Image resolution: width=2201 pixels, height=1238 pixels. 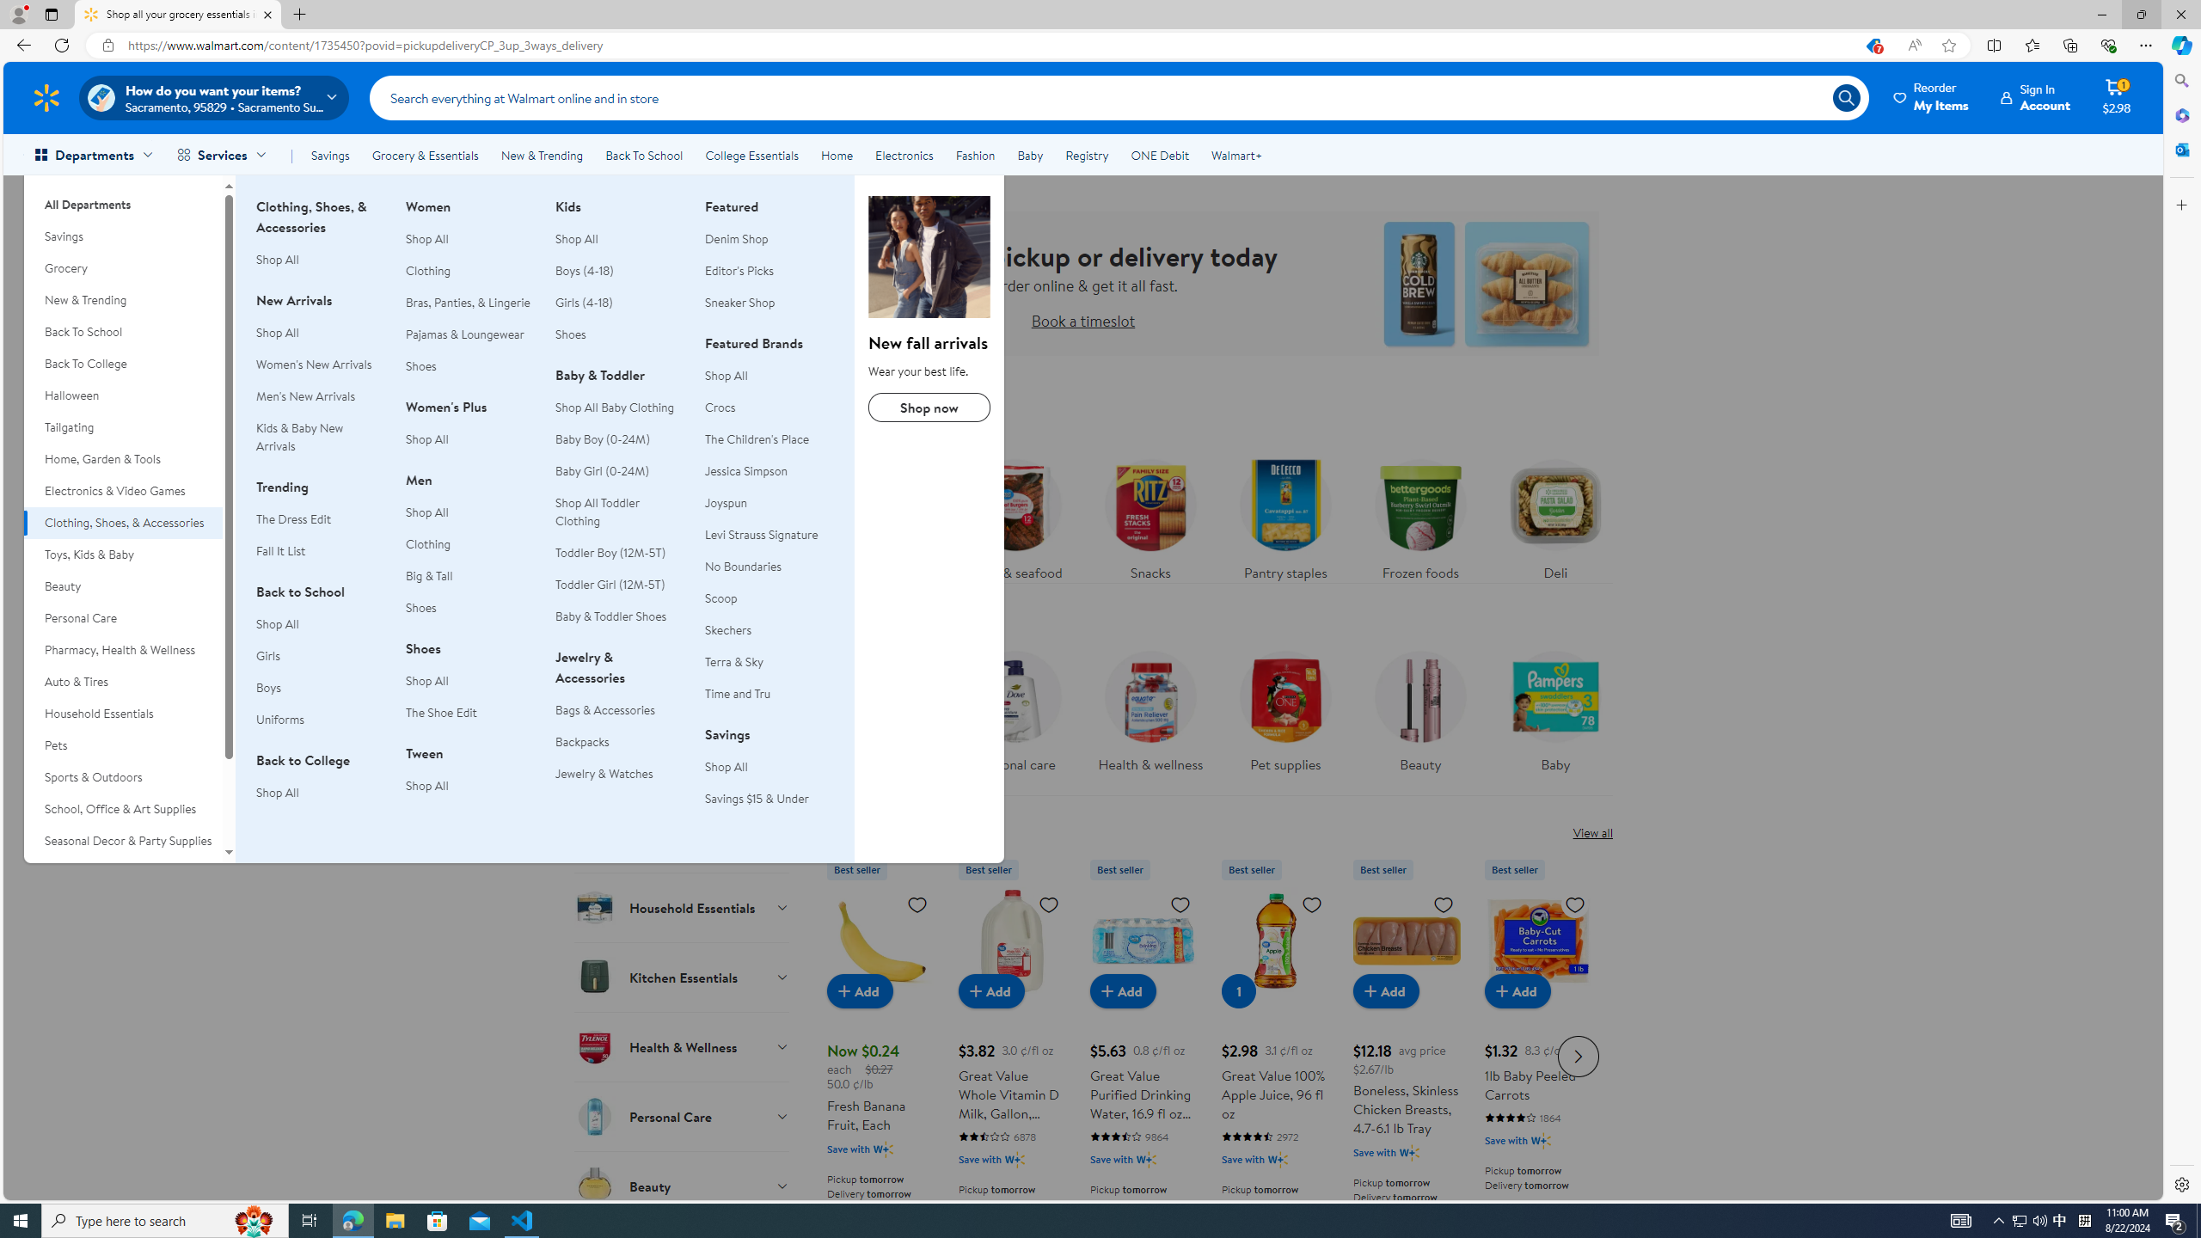 What do you see at coordinates (429, 575) in the screenshot?
I see `Big & Tall` at bounding box center [429, 575].